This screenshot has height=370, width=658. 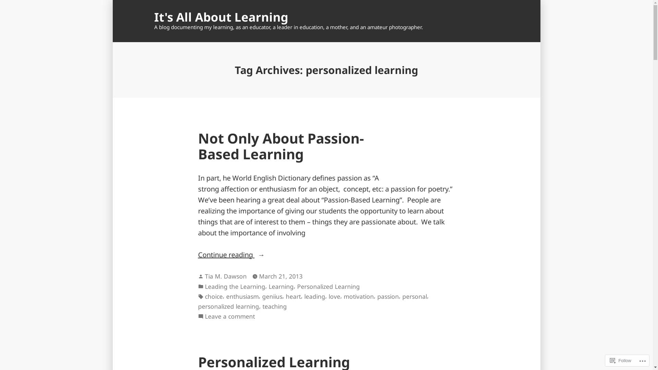 I want to click on personal, so click(x=415, y=297).